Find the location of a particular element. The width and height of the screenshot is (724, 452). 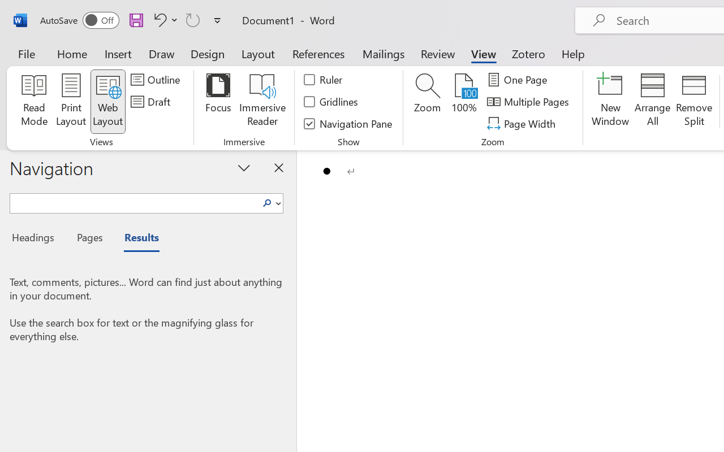

Pages is located at coordinates (88, 239).